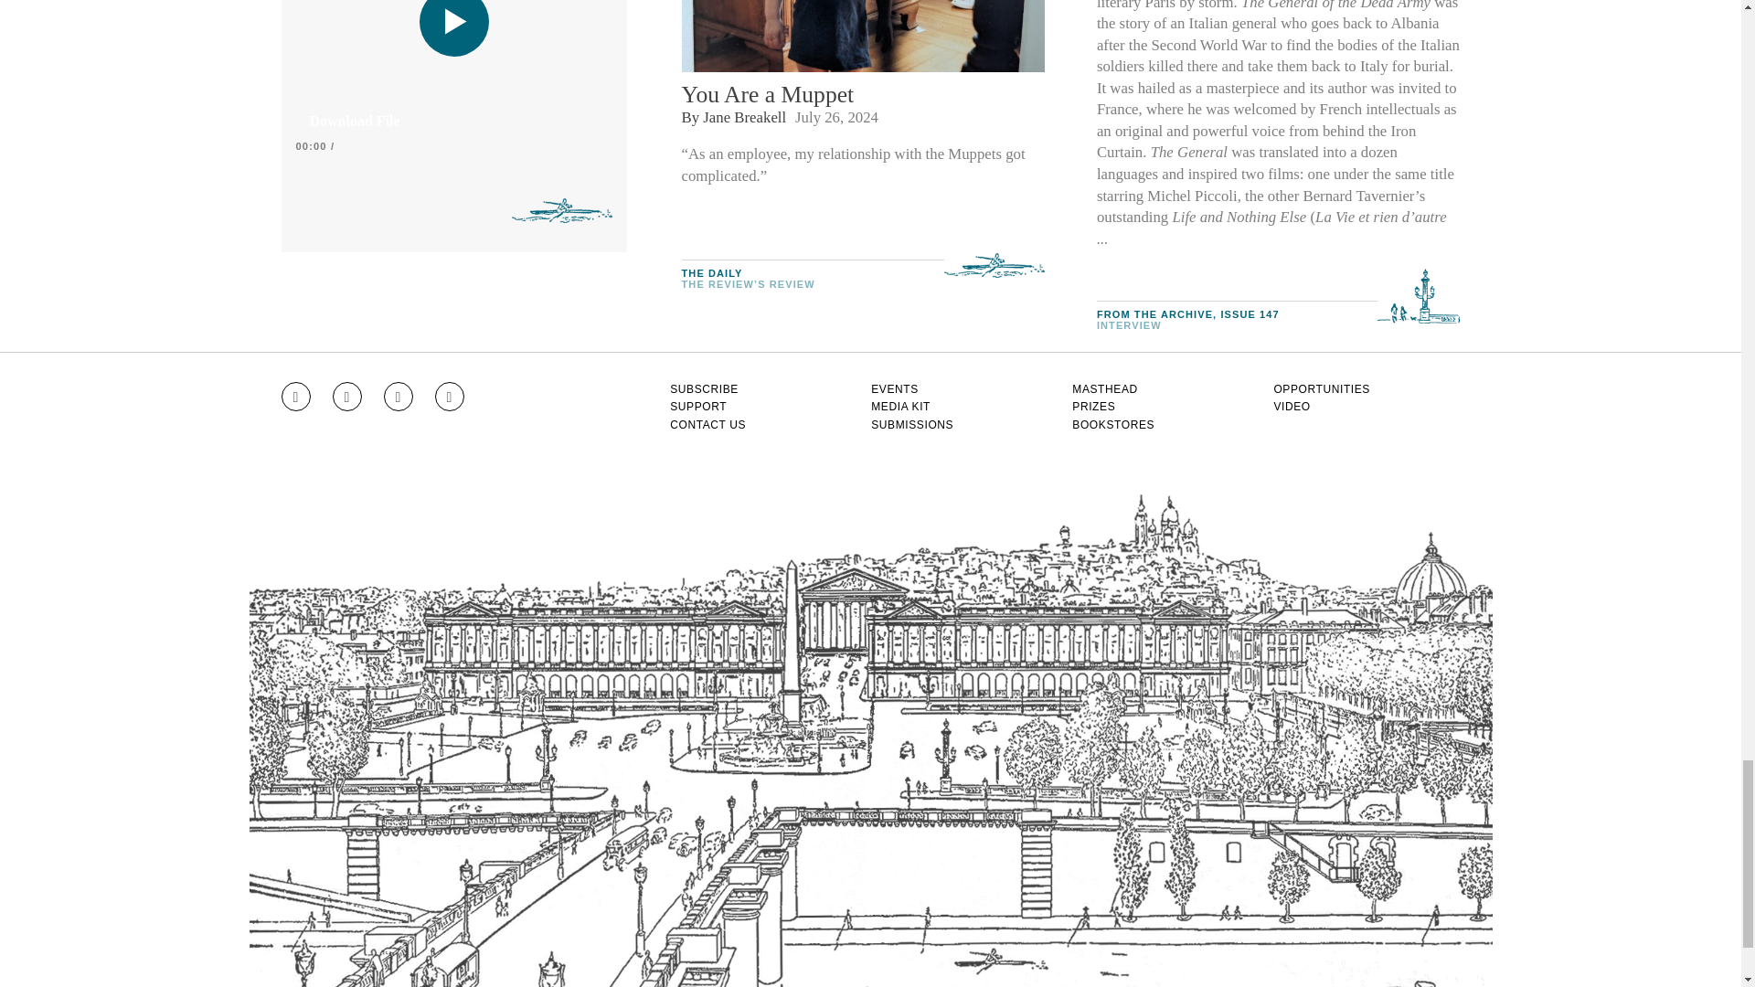  I want to click on Go to Instagram feed, so click(295, 397).